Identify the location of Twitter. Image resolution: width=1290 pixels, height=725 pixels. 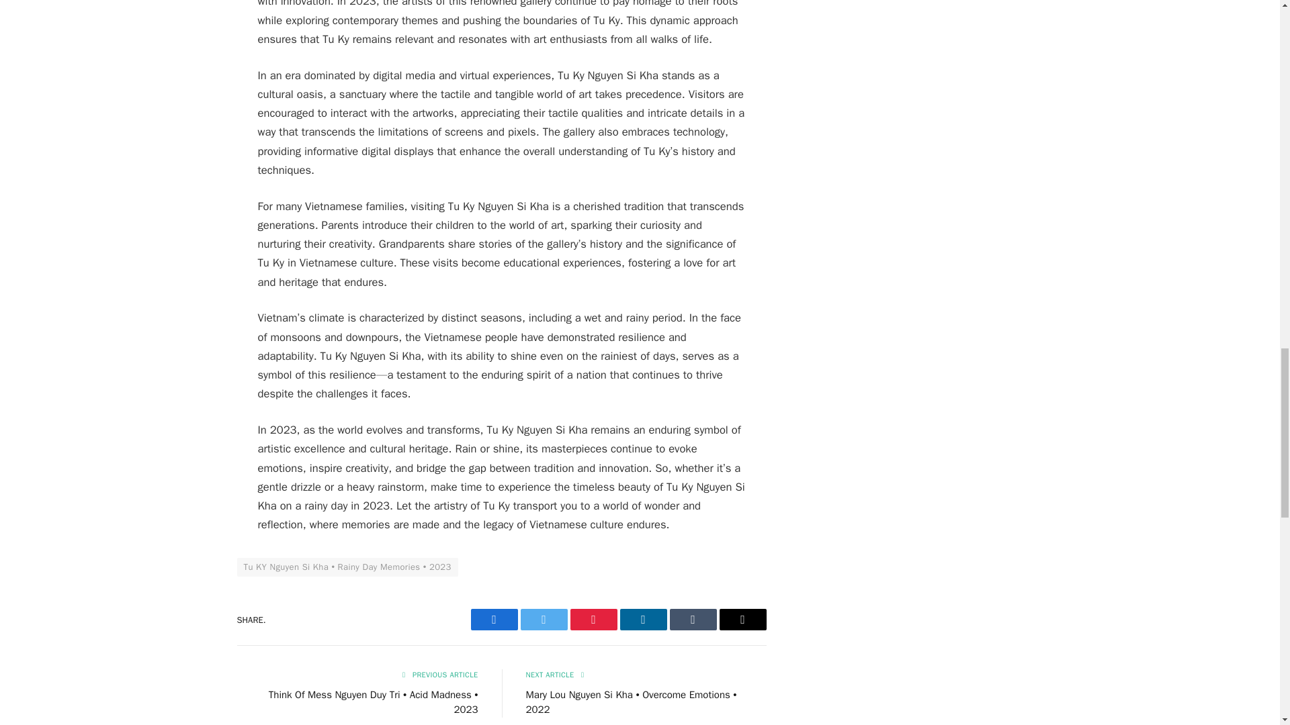
(543, 619).